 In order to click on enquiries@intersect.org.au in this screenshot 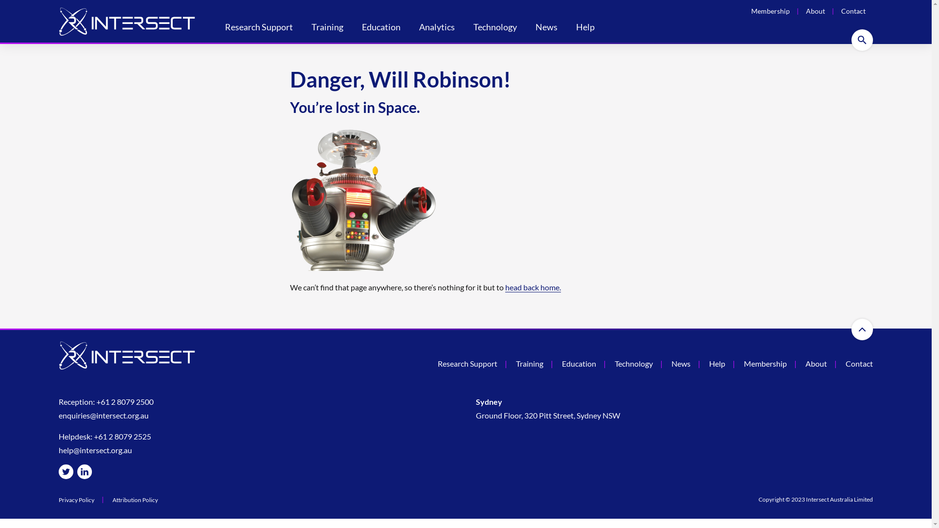, I will do `click(104, 416)`.